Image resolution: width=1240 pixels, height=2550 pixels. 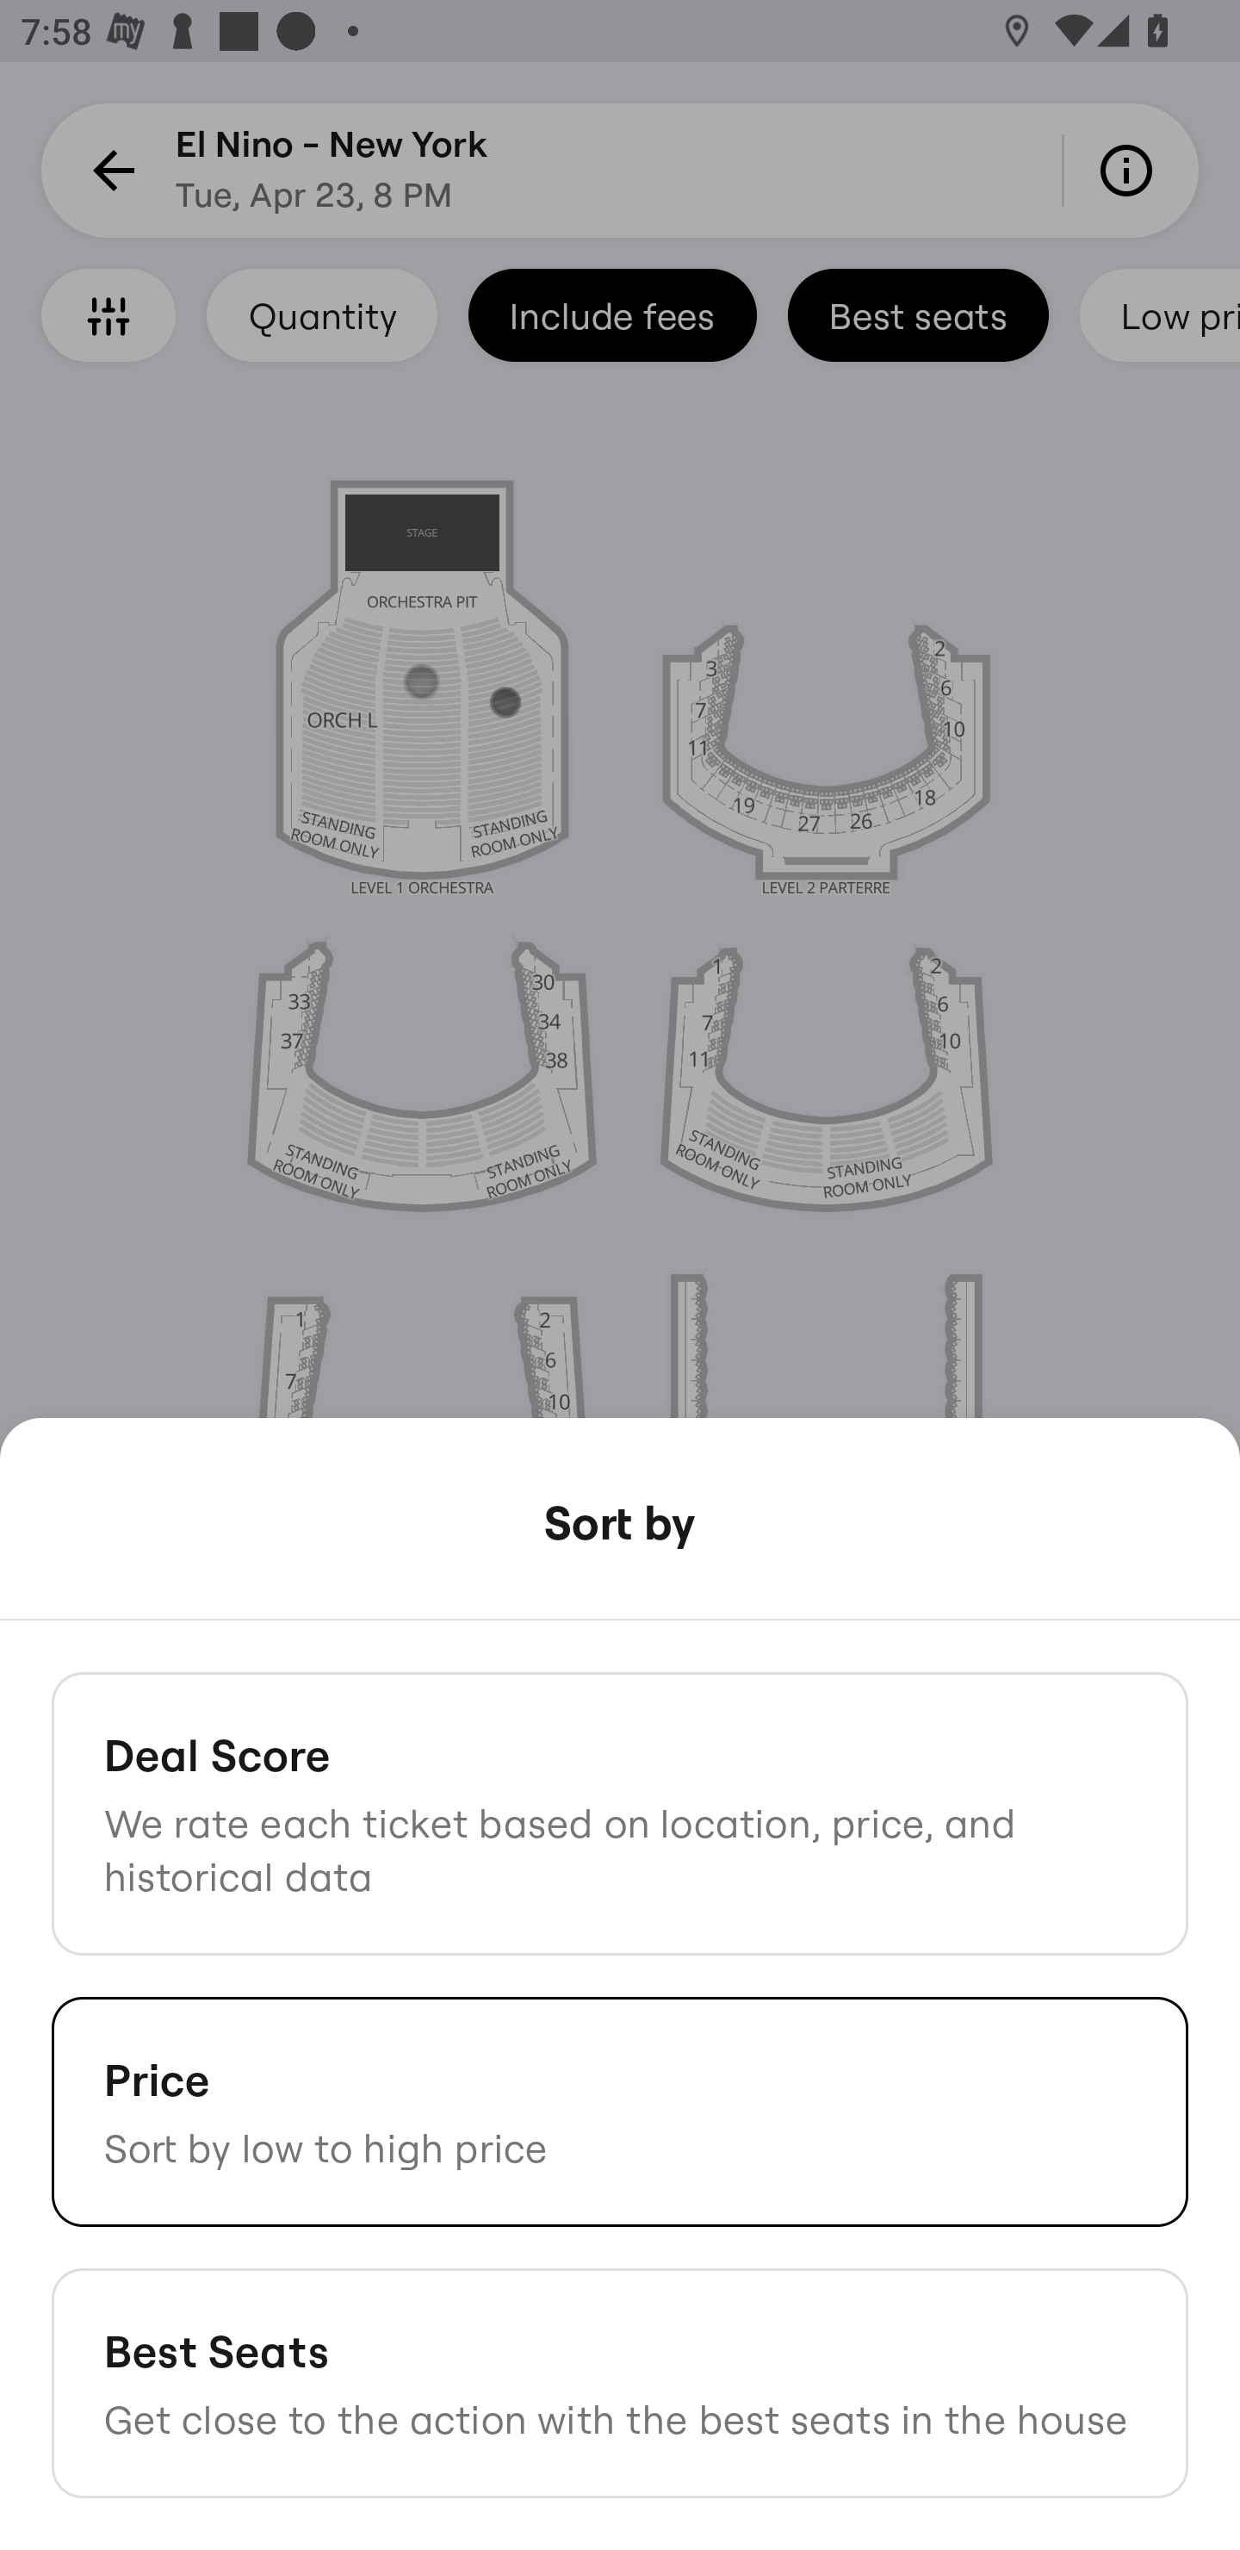 I want to click on Price Sort by low to high price, so click(x=620, y=2111).